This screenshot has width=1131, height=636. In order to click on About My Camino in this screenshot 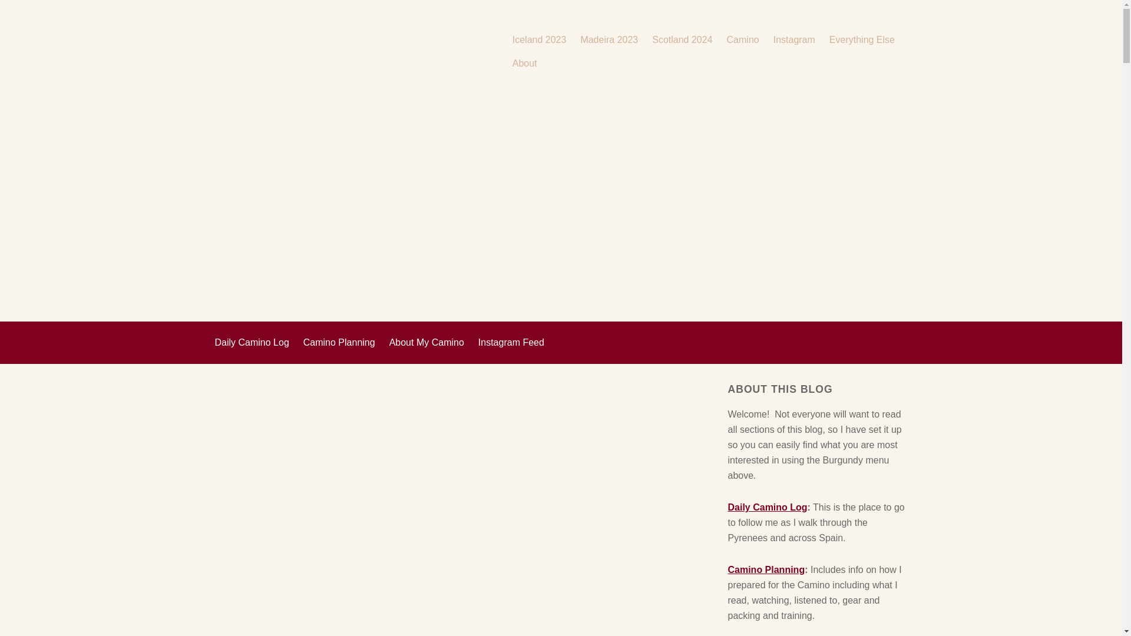, I will do `click(426, 342)`.